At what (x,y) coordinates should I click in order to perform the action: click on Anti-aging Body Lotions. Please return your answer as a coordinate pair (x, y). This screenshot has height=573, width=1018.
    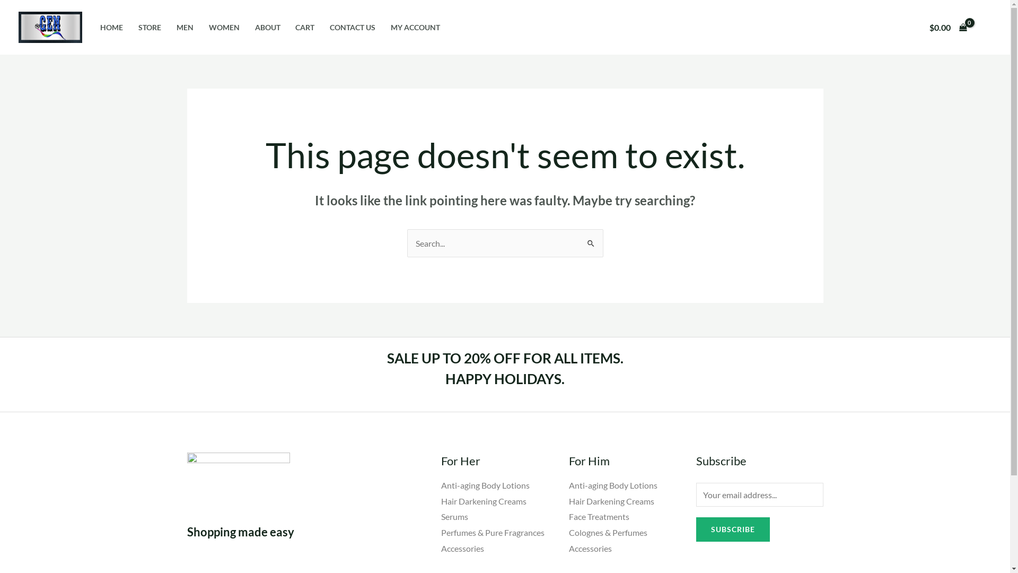
    Looking at the image, I should click on (485, 485).